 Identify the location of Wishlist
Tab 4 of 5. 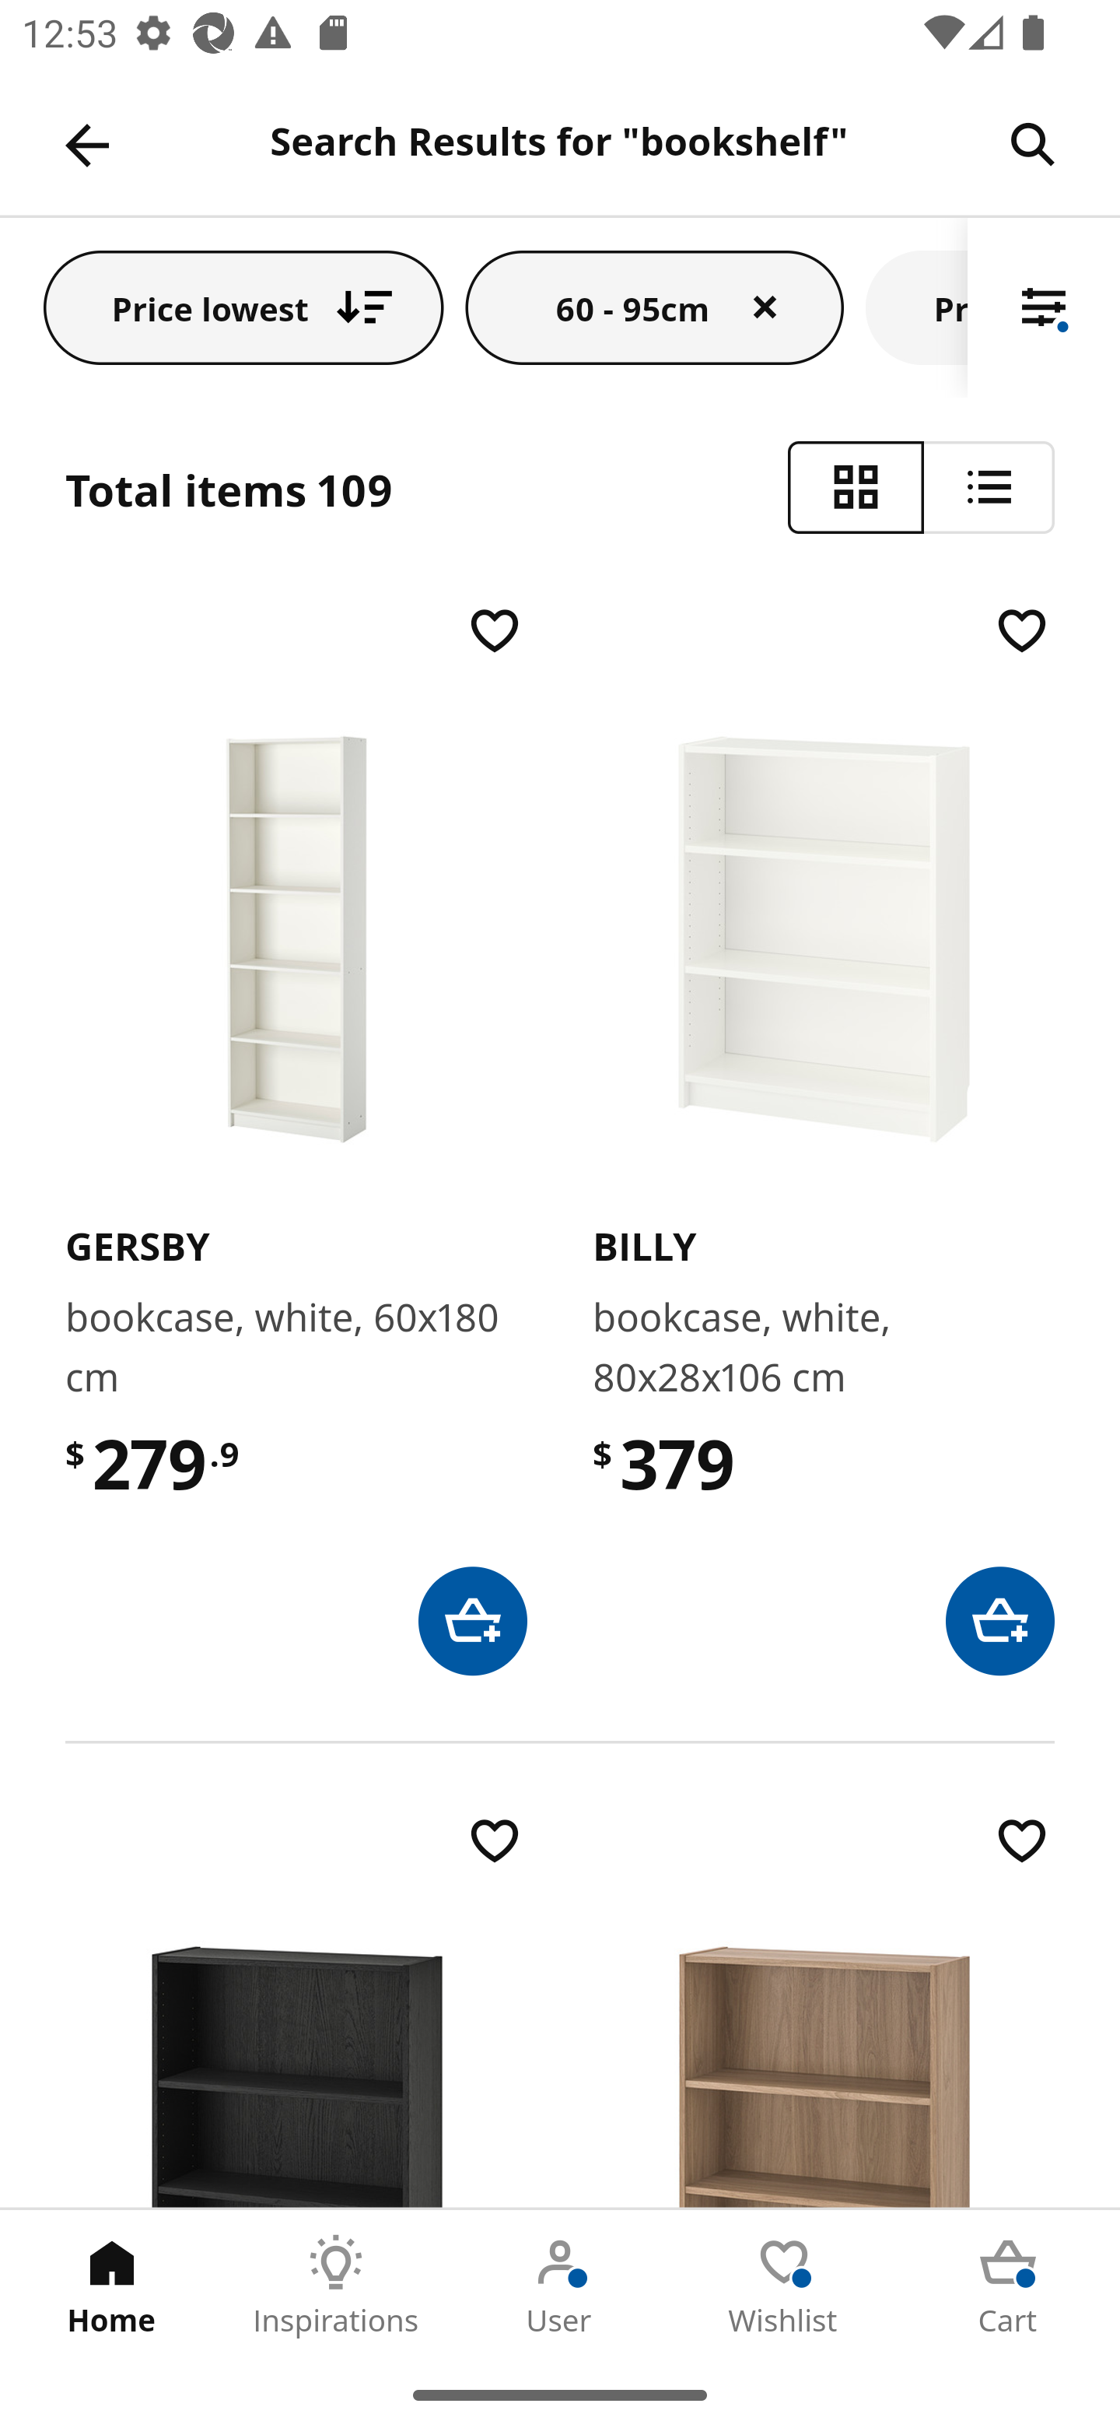
(784, 2286).